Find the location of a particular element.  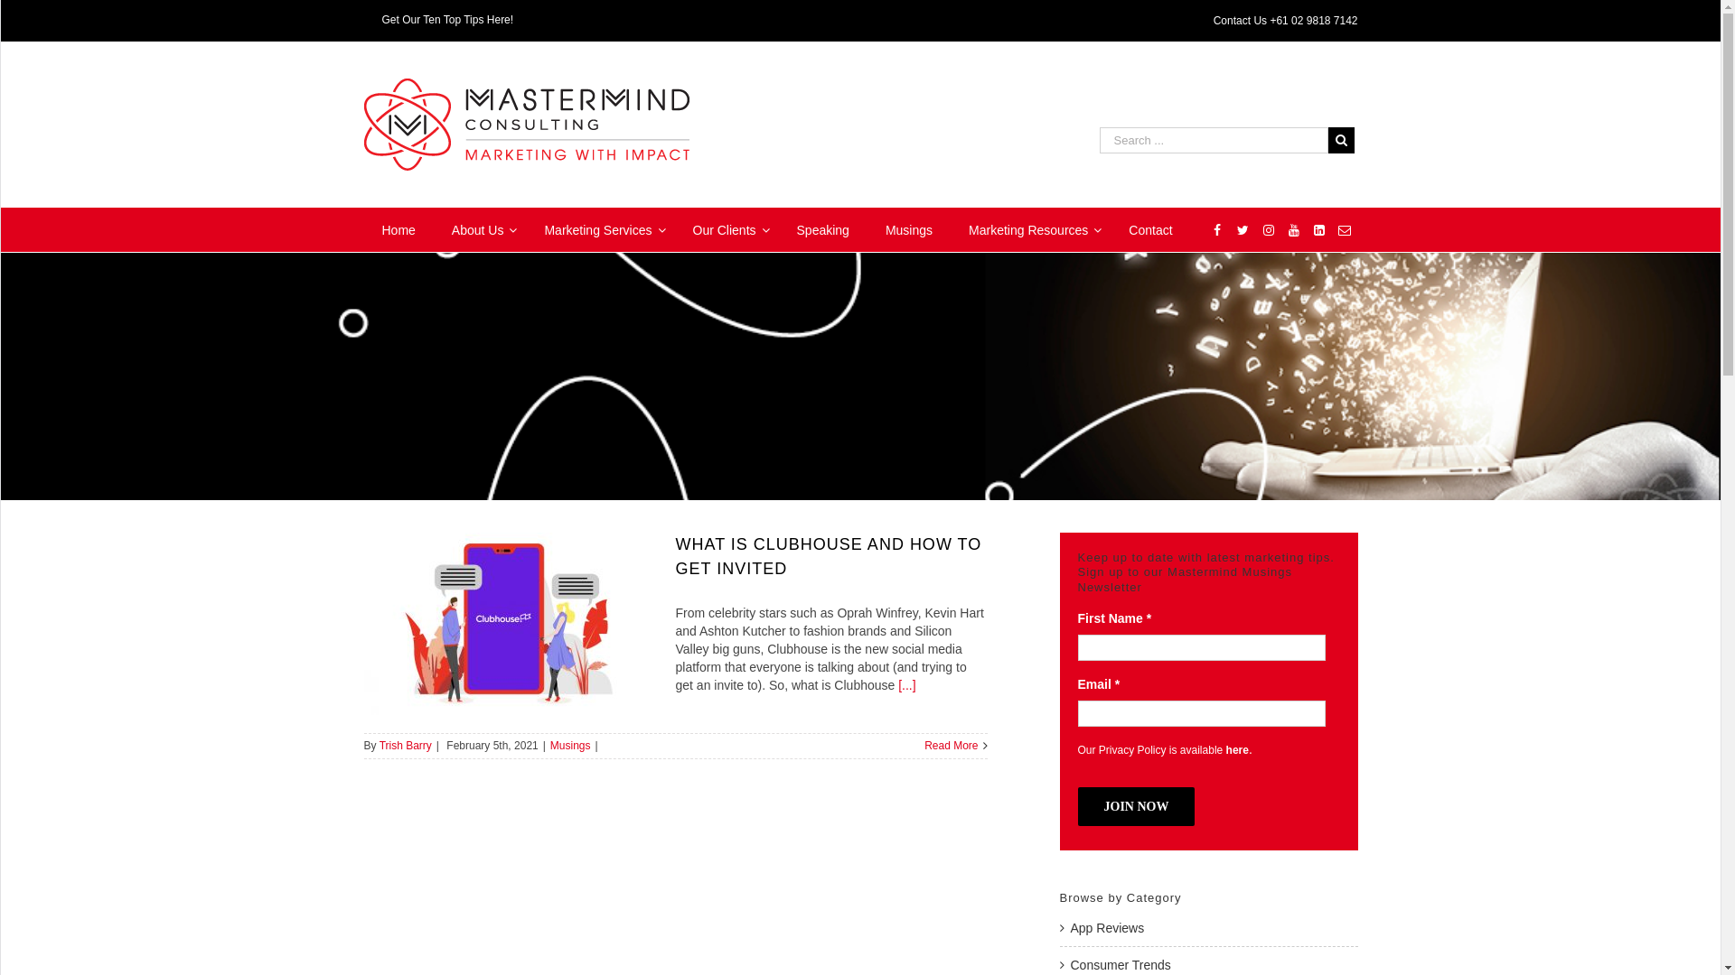

Contact is located at coordinates (1150, 229).